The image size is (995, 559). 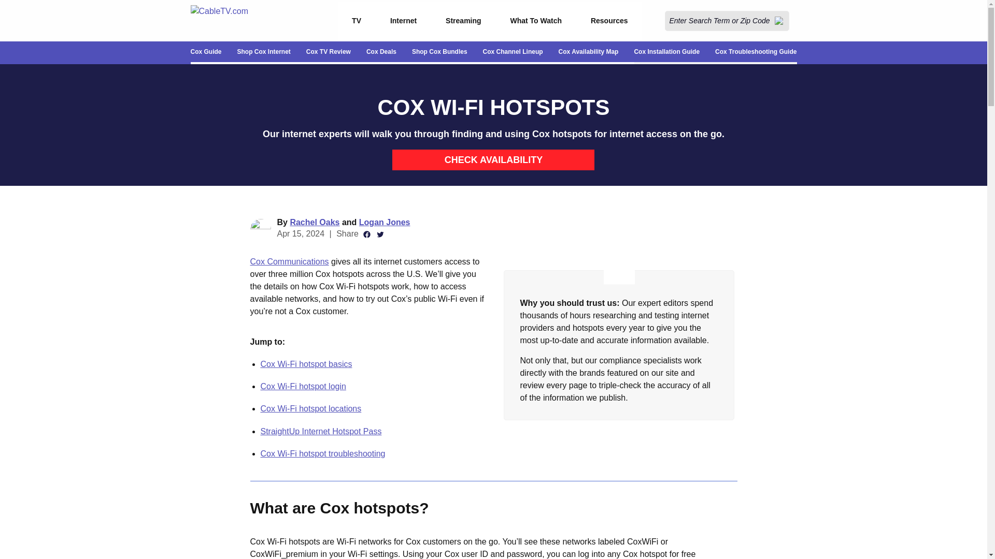 I want to click on Internet, so click(x=403, y=21).